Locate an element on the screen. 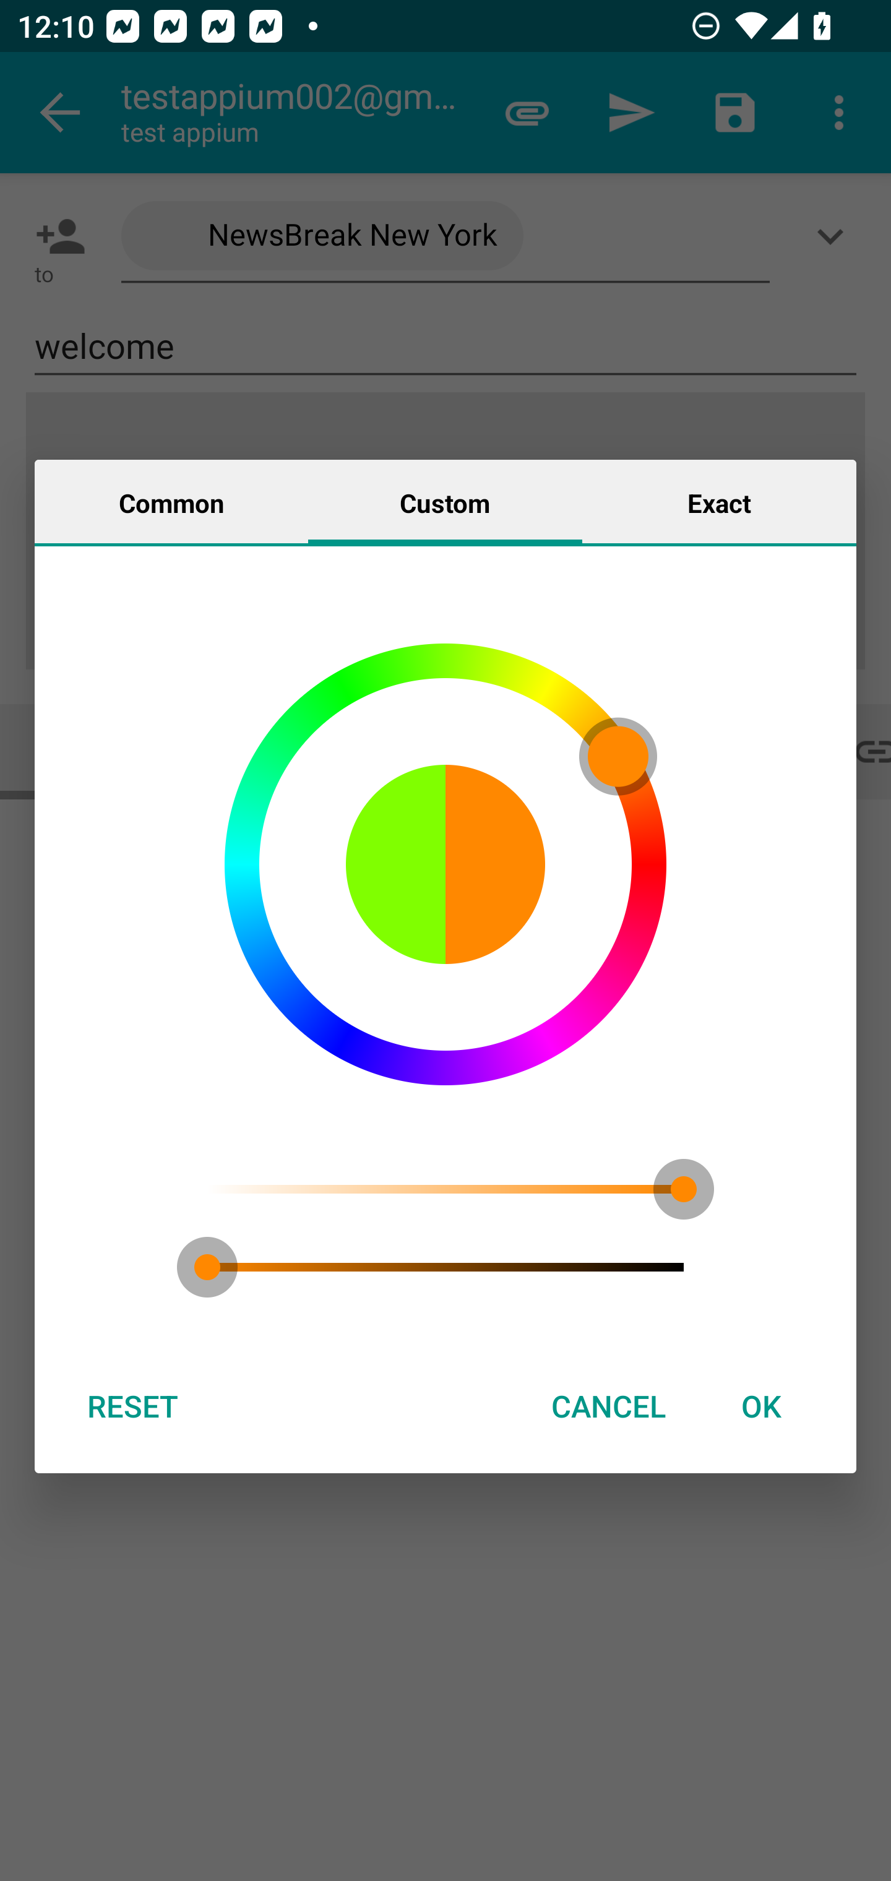  OK is located at coordinates (761, 1406).